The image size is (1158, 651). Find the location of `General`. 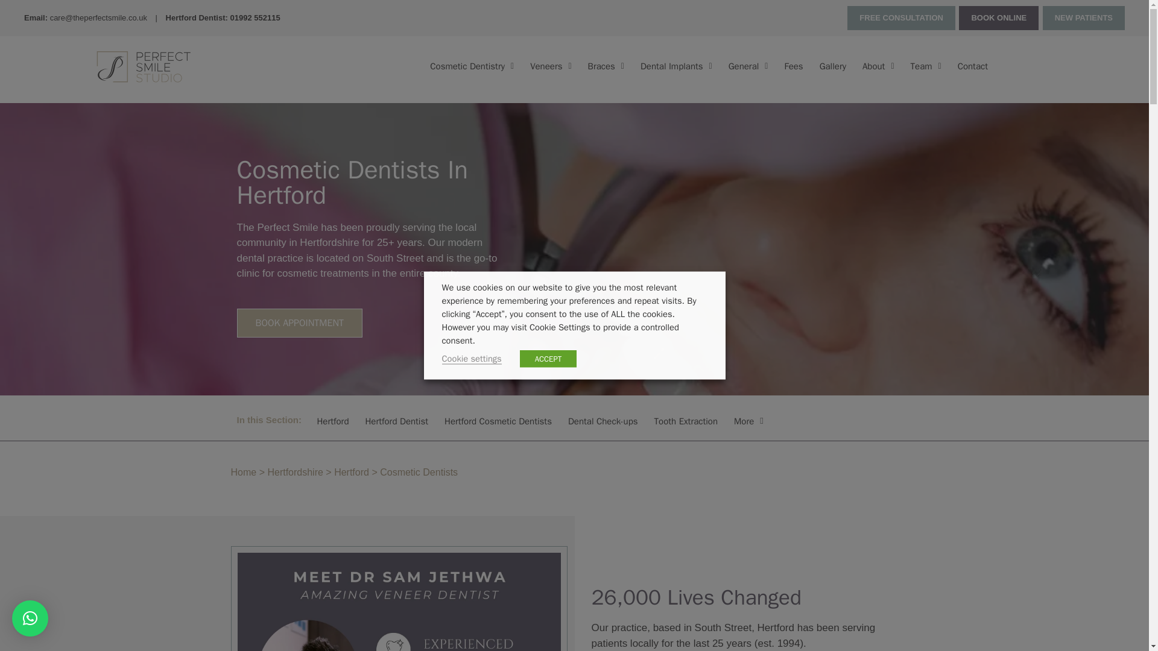

General is located at coordinates (748, 66).